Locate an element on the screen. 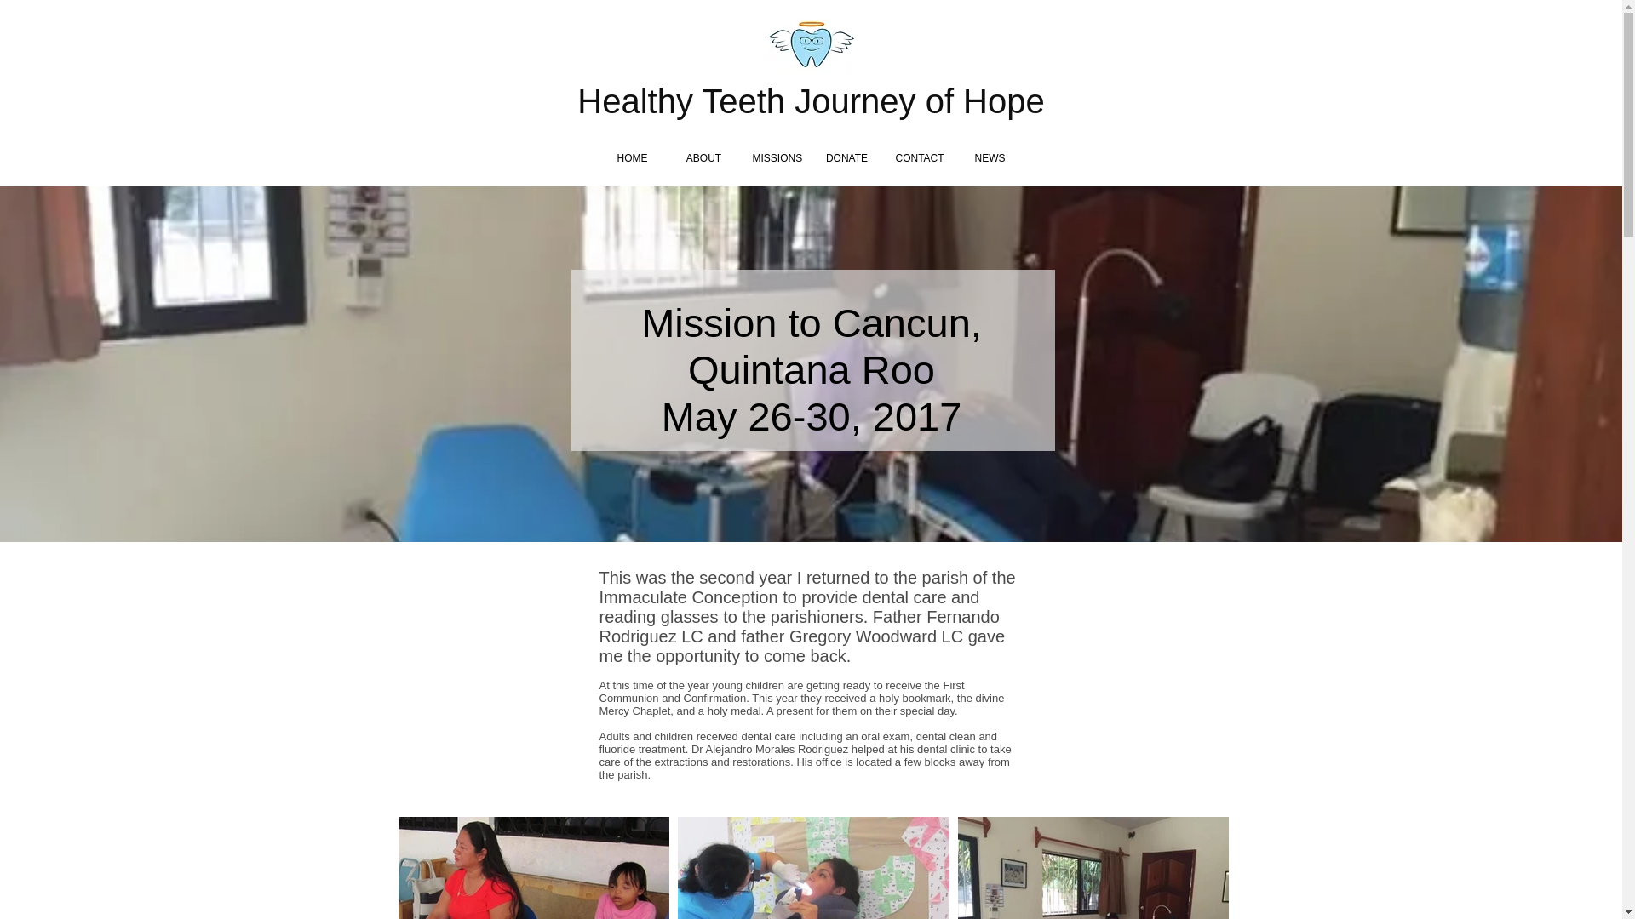 The height and width of the screenshot is (919, 1635). CONTACT is located at coordinates (918, 158).